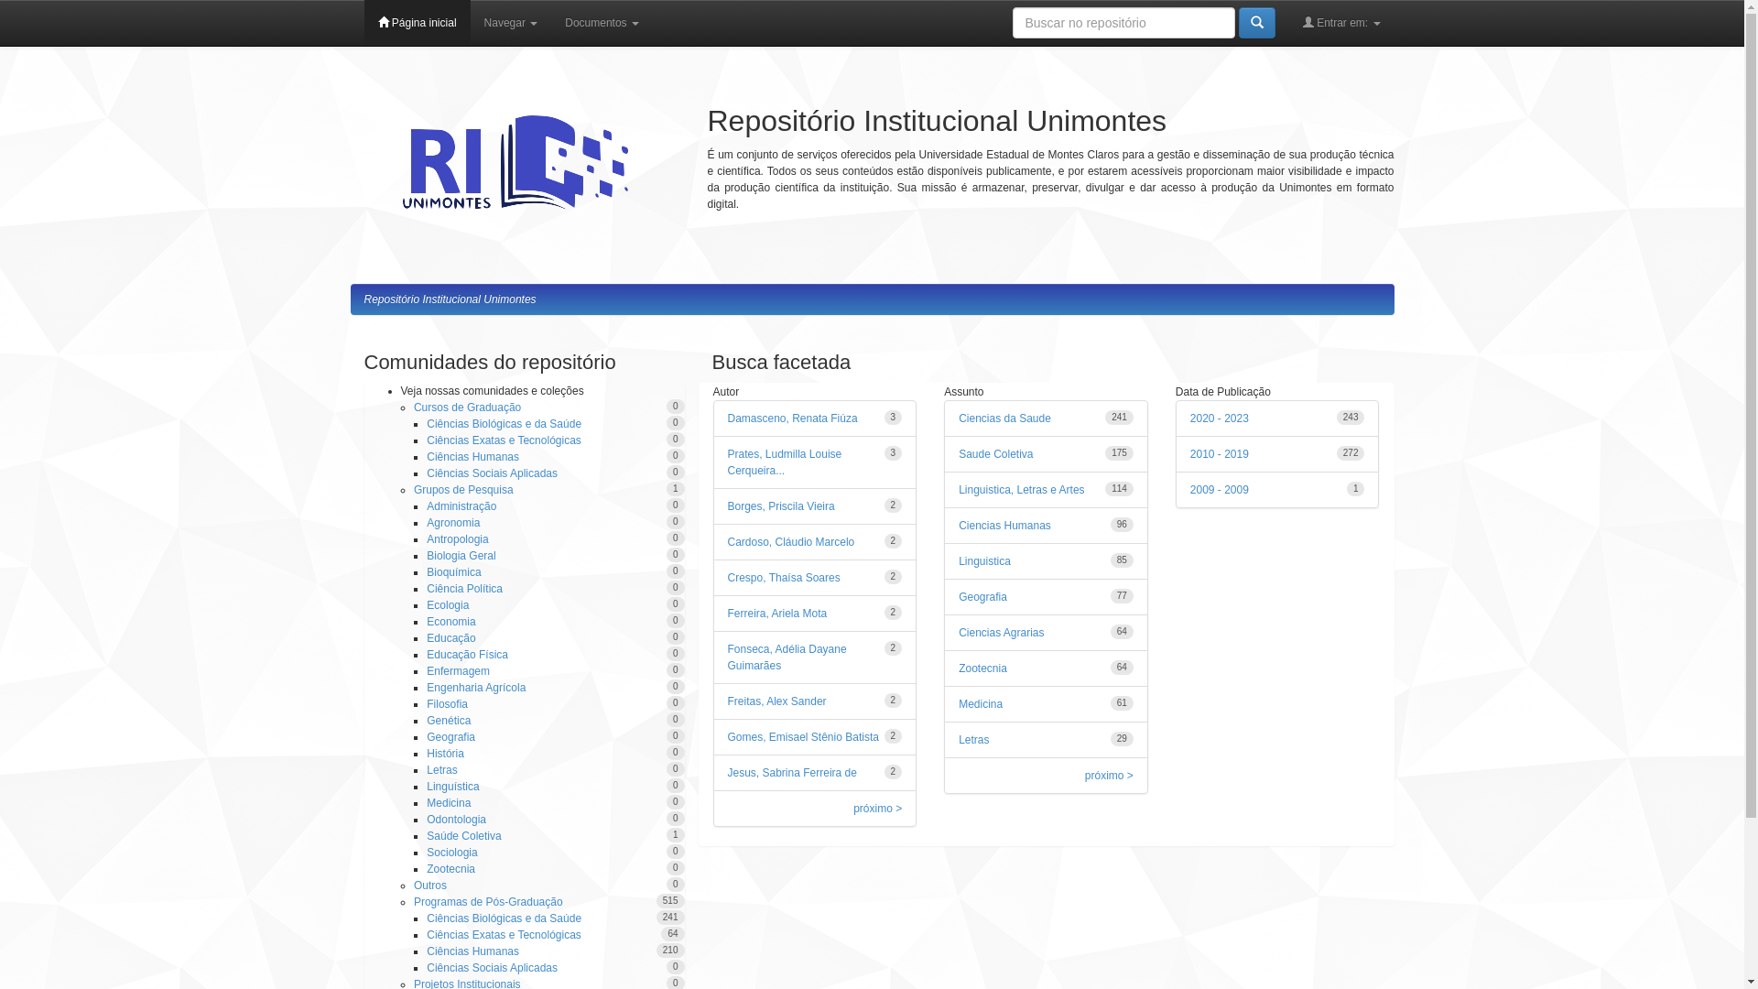  I want to click on 2020 - 2023, so click(1220, 418).